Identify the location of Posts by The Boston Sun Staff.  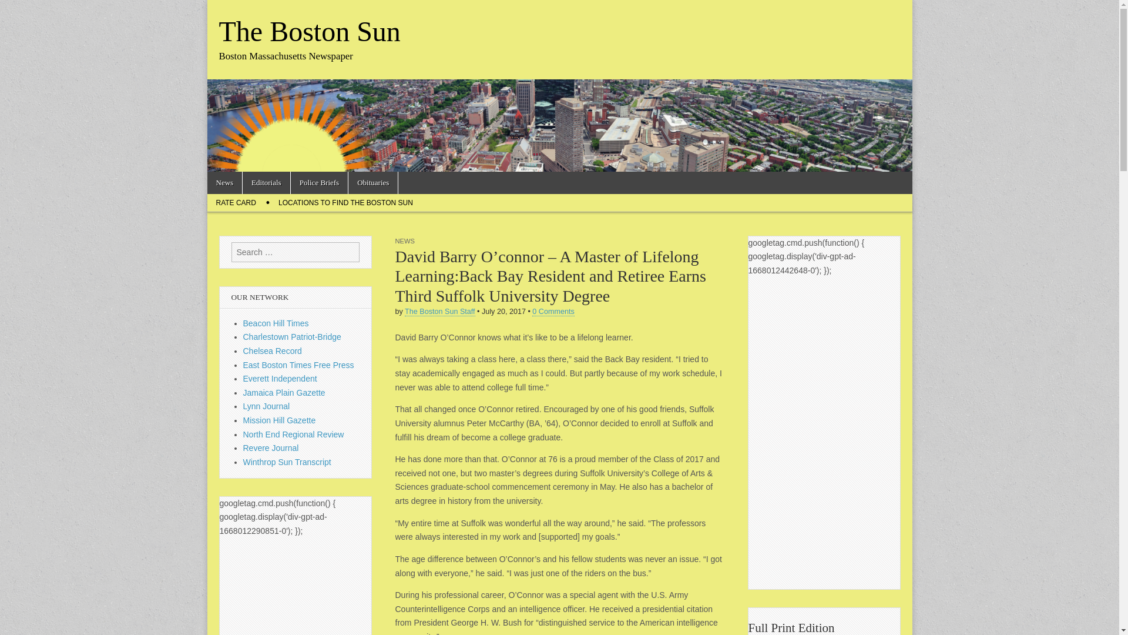
(439, 312).